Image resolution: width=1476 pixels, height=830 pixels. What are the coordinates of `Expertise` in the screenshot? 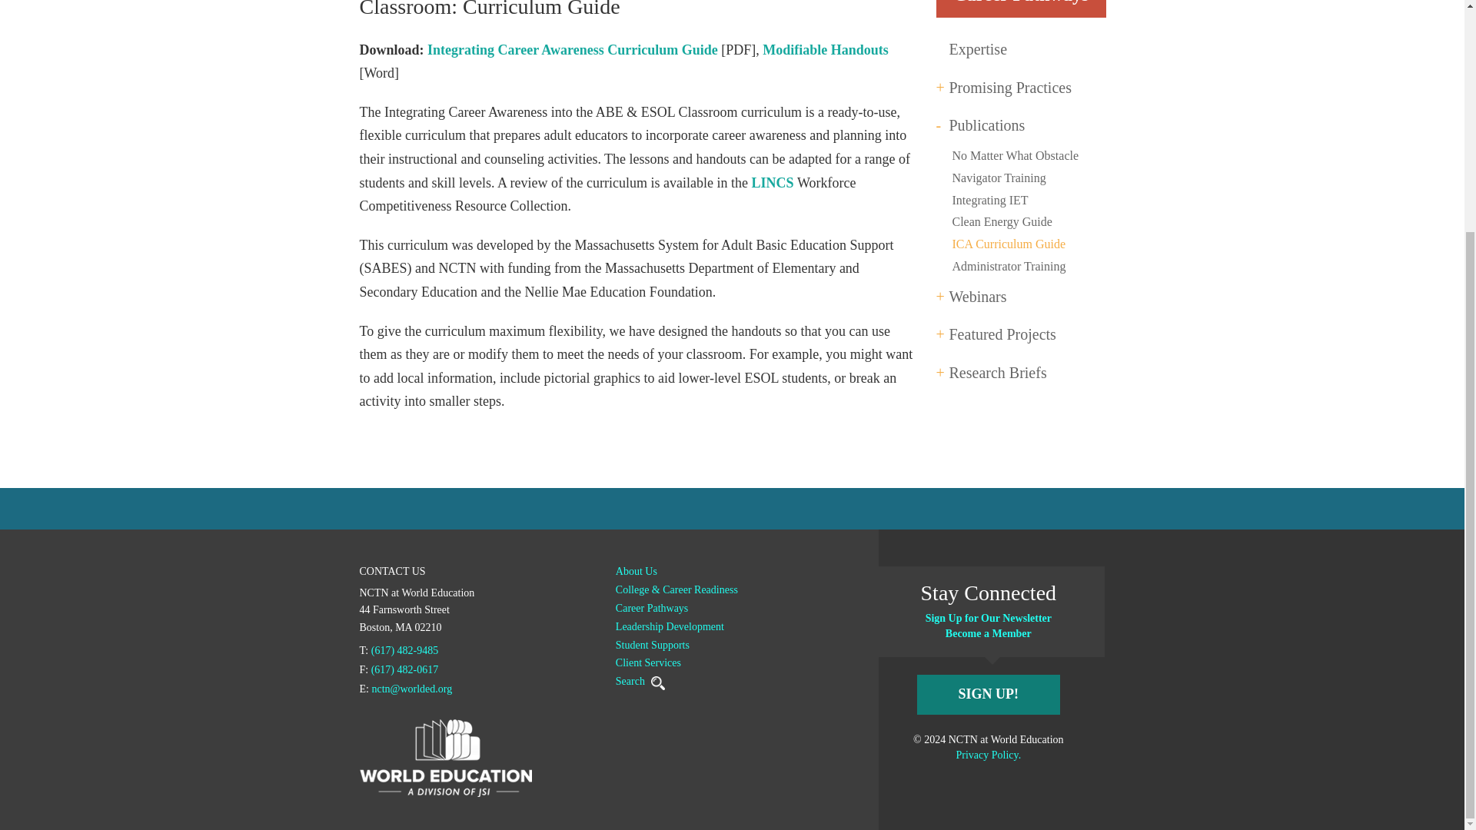 It's located at (978, 51).